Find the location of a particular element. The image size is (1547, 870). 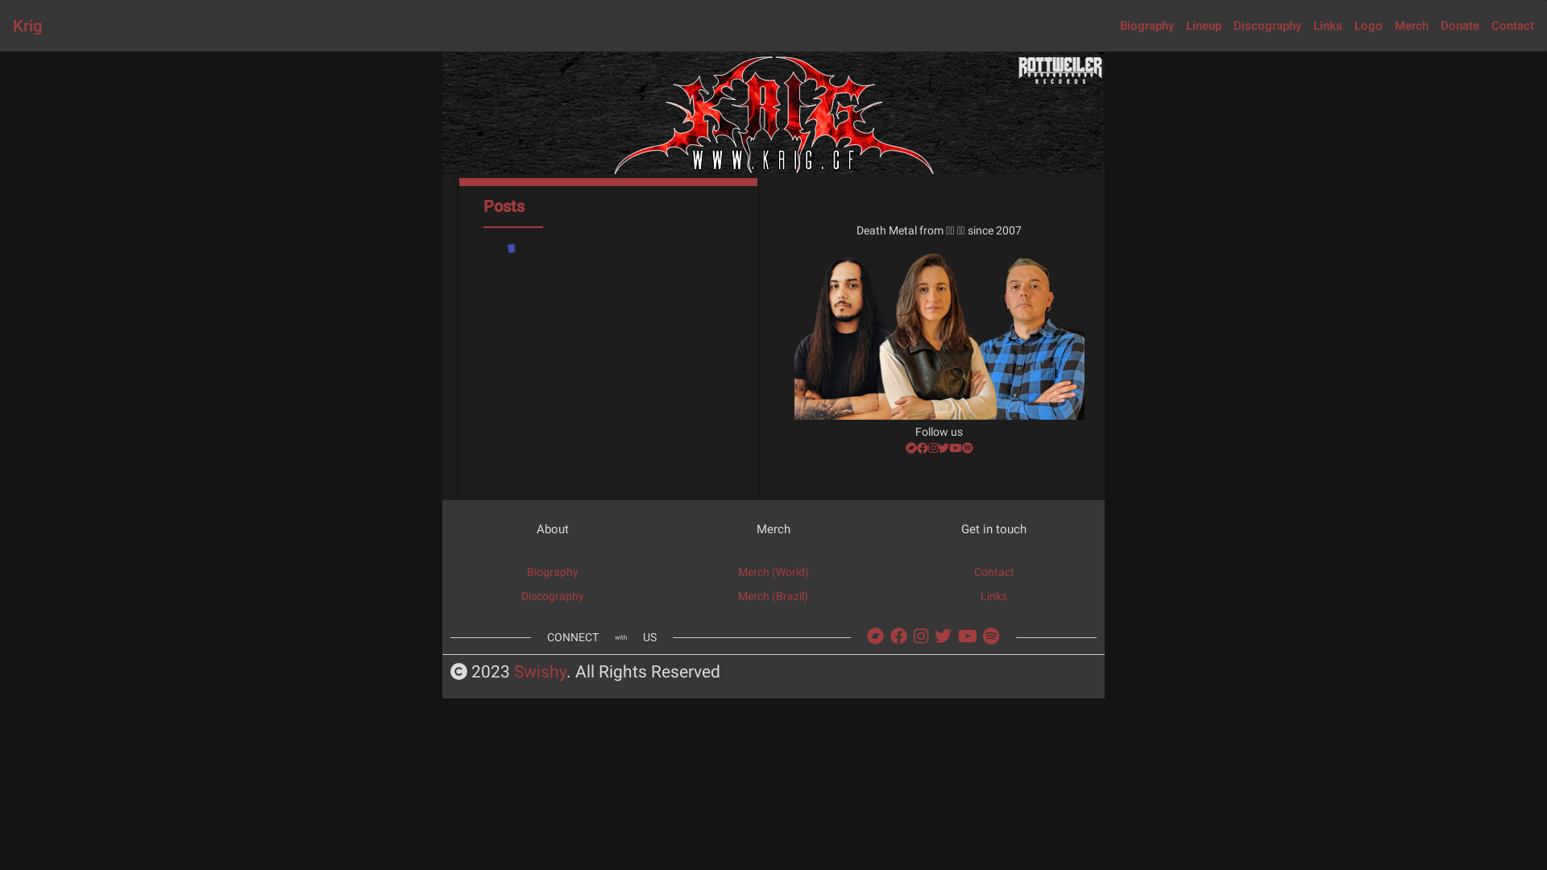

Facebook is located at coordinates (899, 636).